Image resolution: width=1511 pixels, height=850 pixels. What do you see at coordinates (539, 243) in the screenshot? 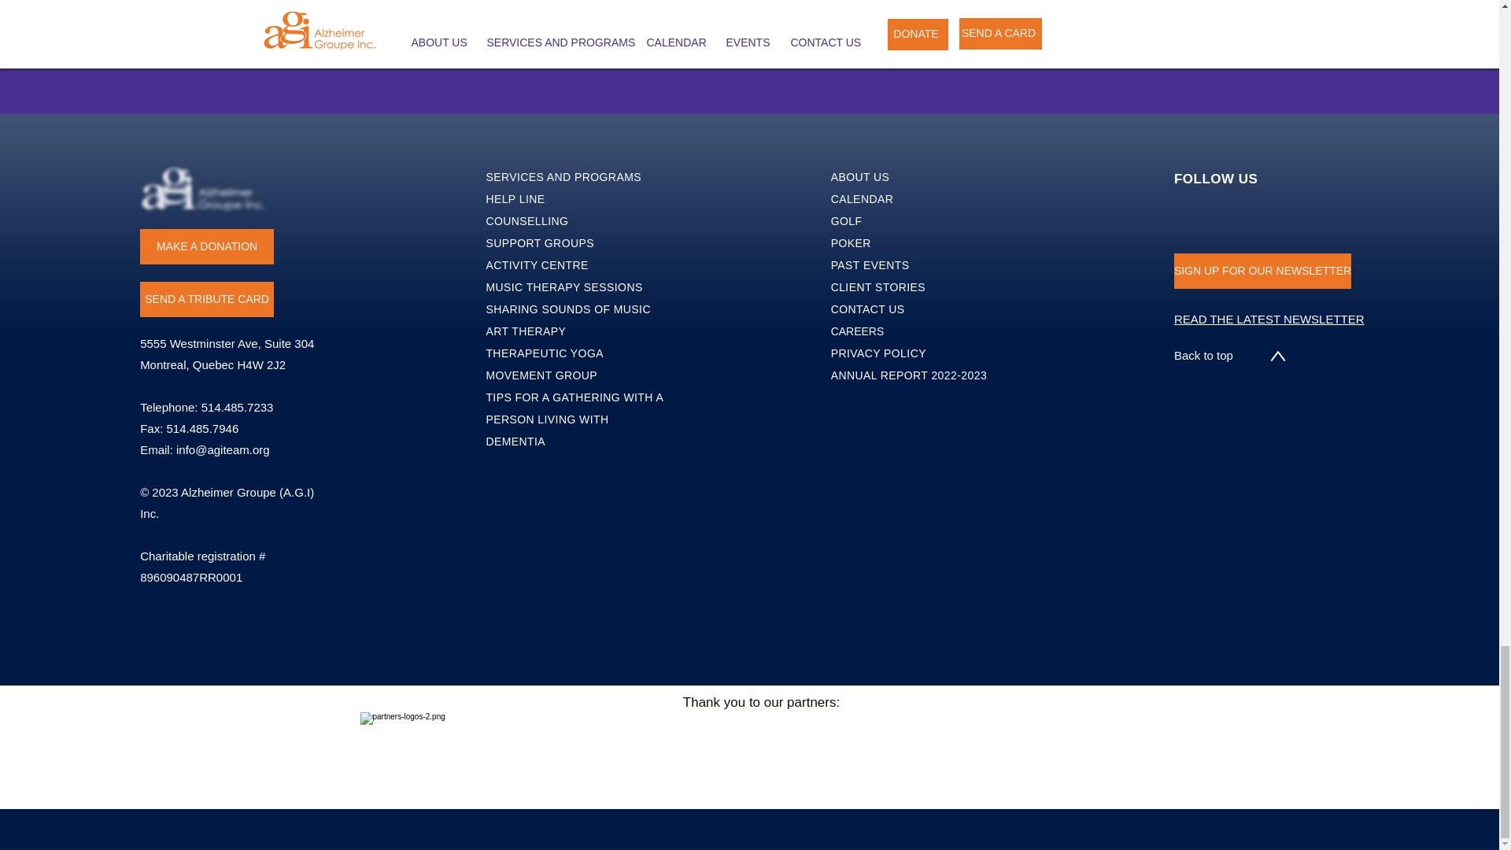
I see `SUPPORT GROUPS` at bounding box center [539, 243].